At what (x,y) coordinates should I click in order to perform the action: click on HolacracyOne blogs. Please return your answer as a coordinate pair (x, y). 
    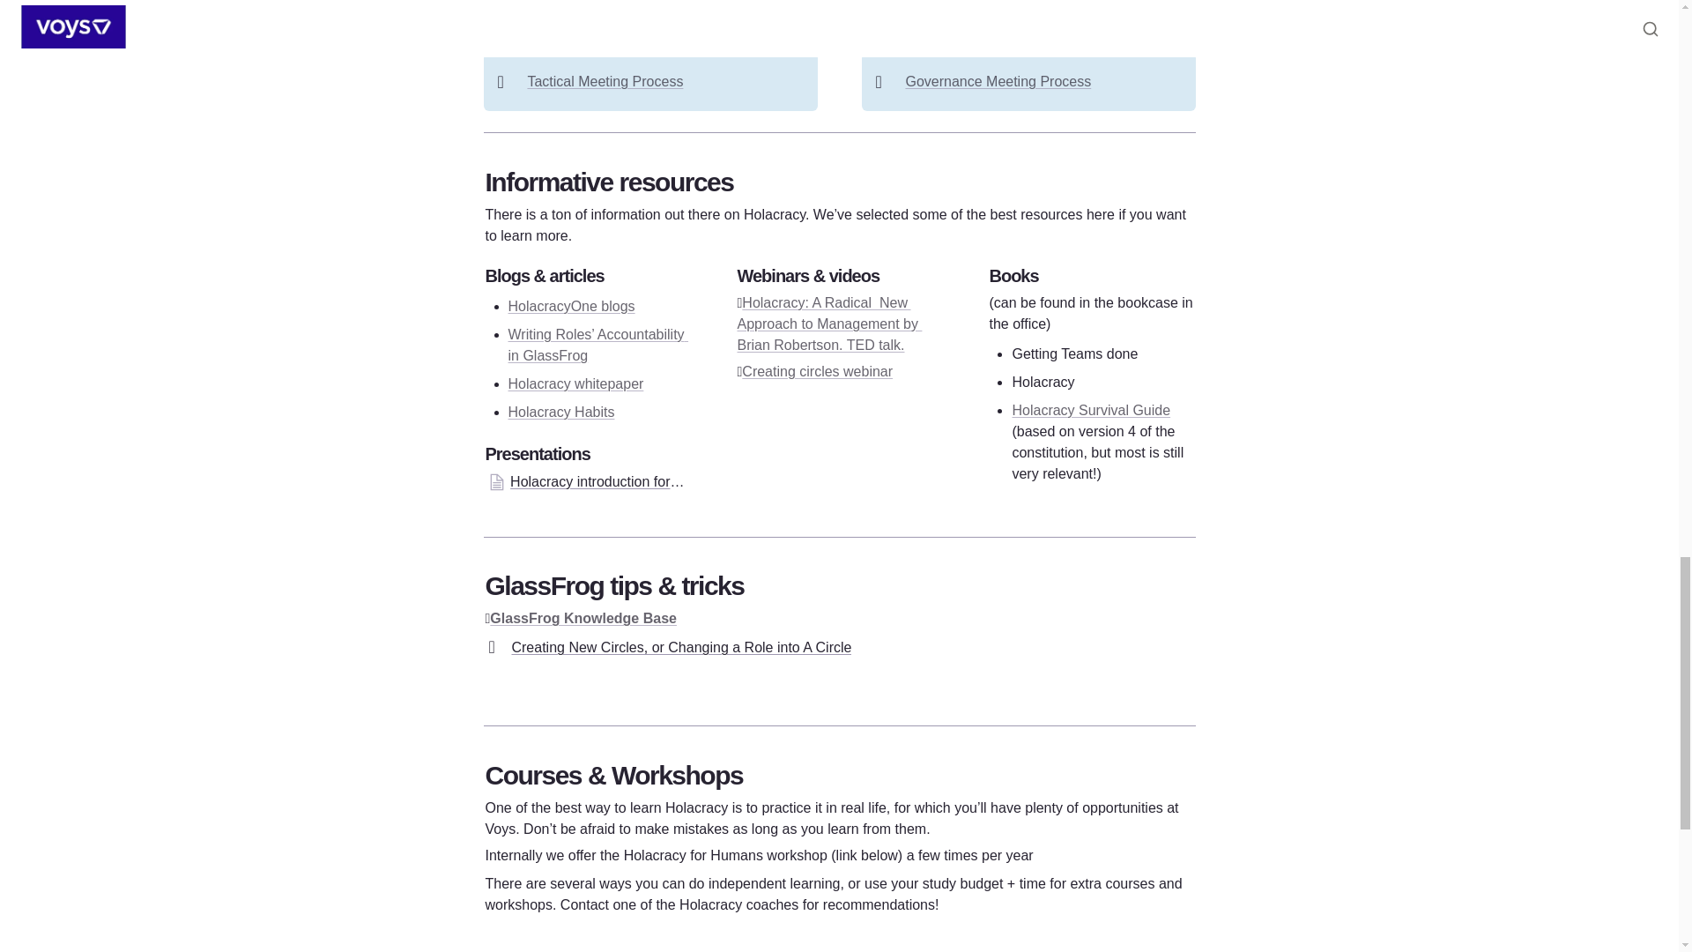
    Looking at the image, I should click on (571, 307).